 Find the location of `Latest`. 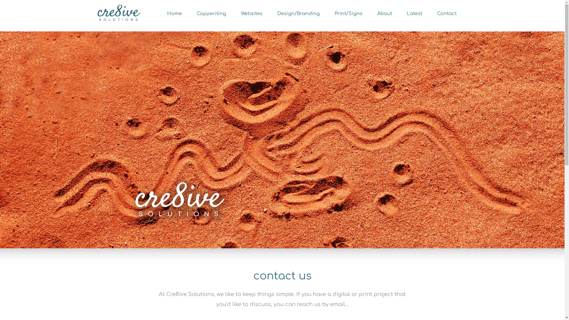

Latest is located at coordinates (415, 14).